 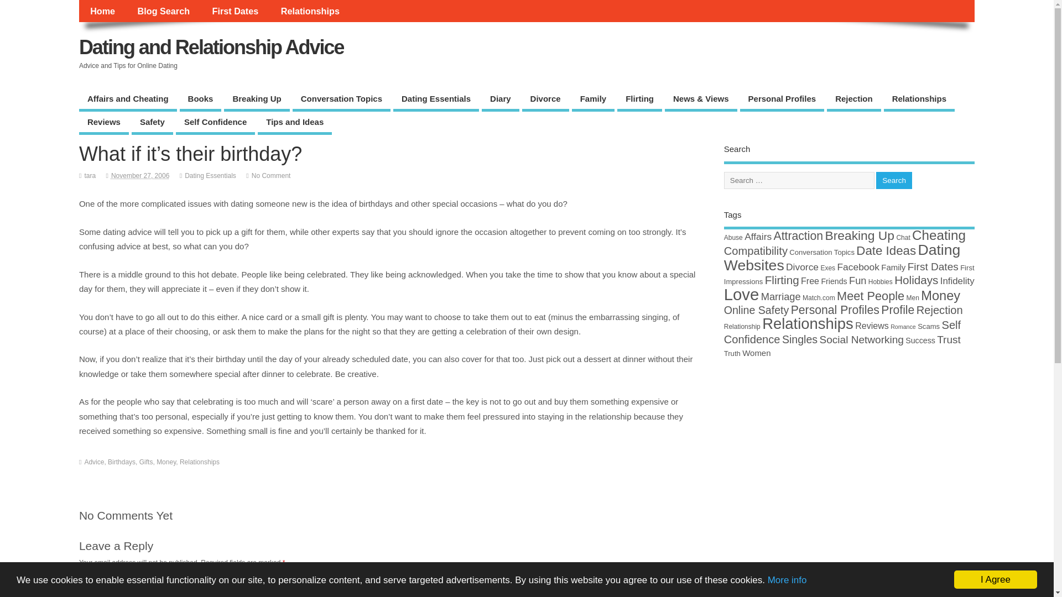 I want to click on Relationships, so click(x=919, y=99).